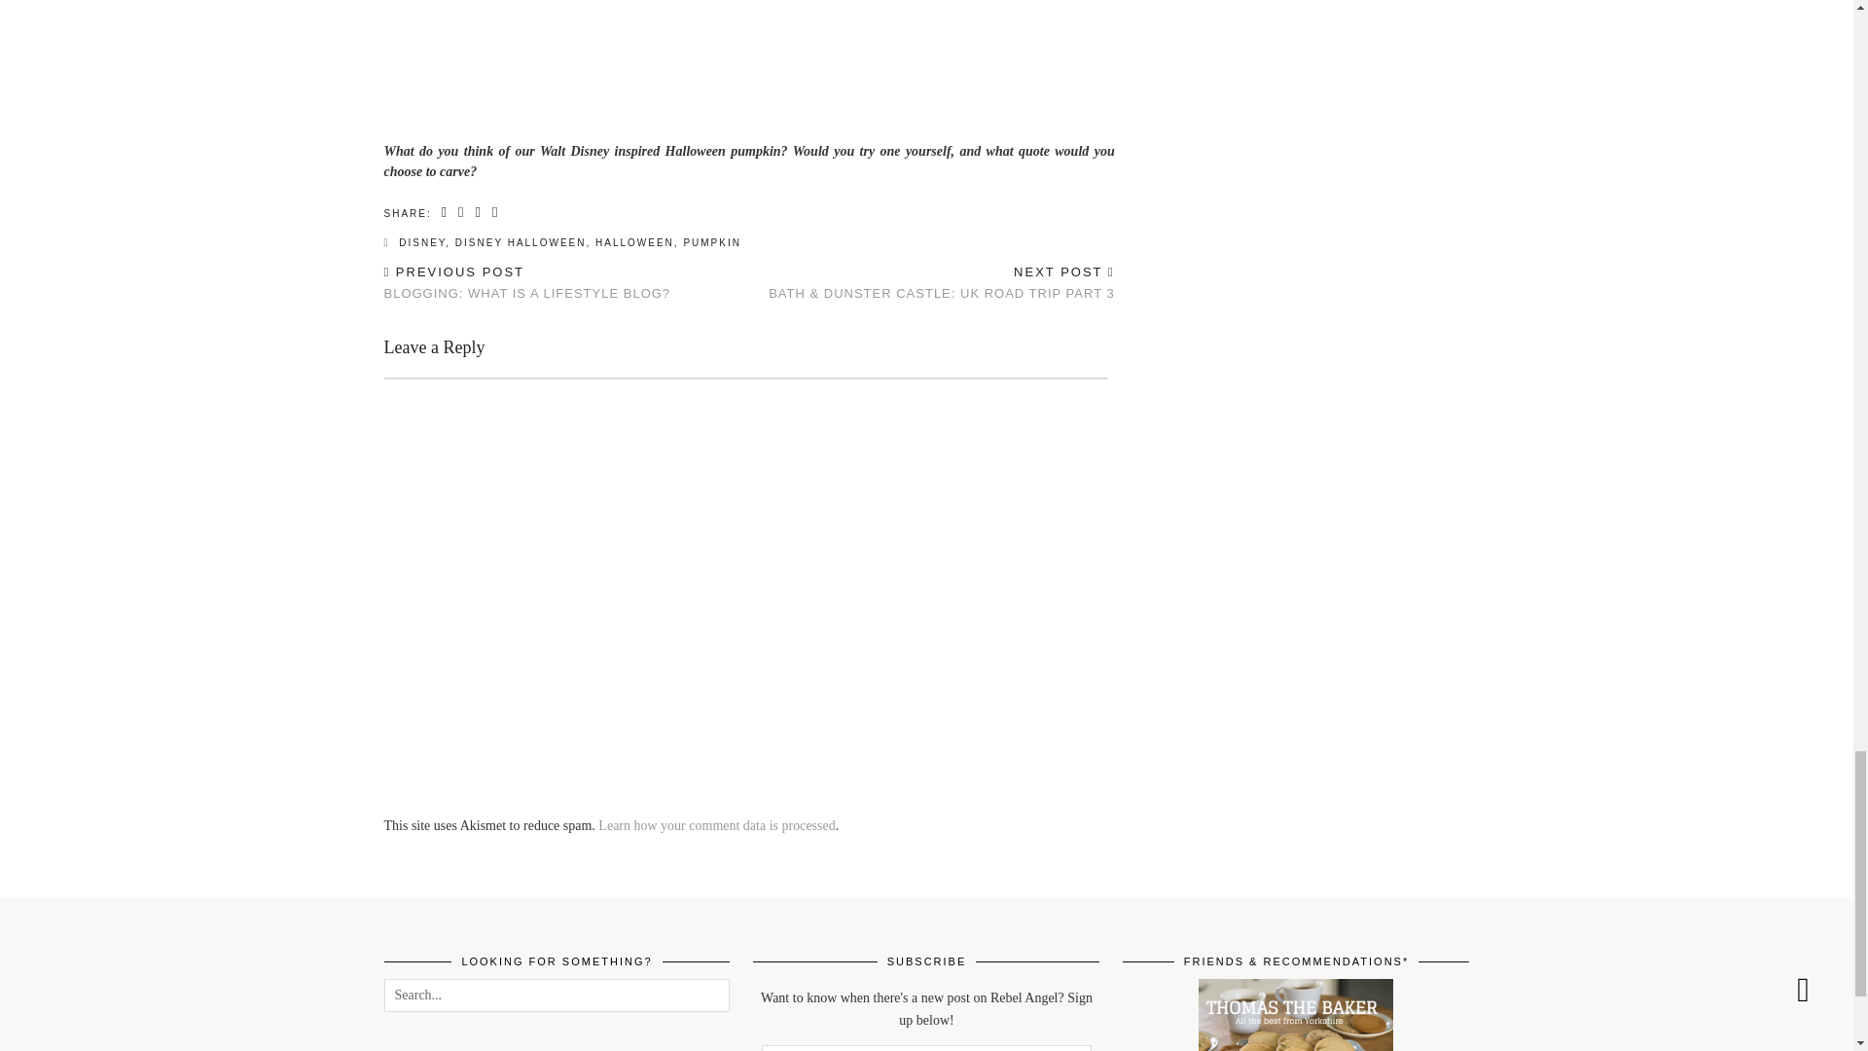  Describe the element at coordinates (478, 211) in the screenshot. I see `Share on Pinterest` at that location.